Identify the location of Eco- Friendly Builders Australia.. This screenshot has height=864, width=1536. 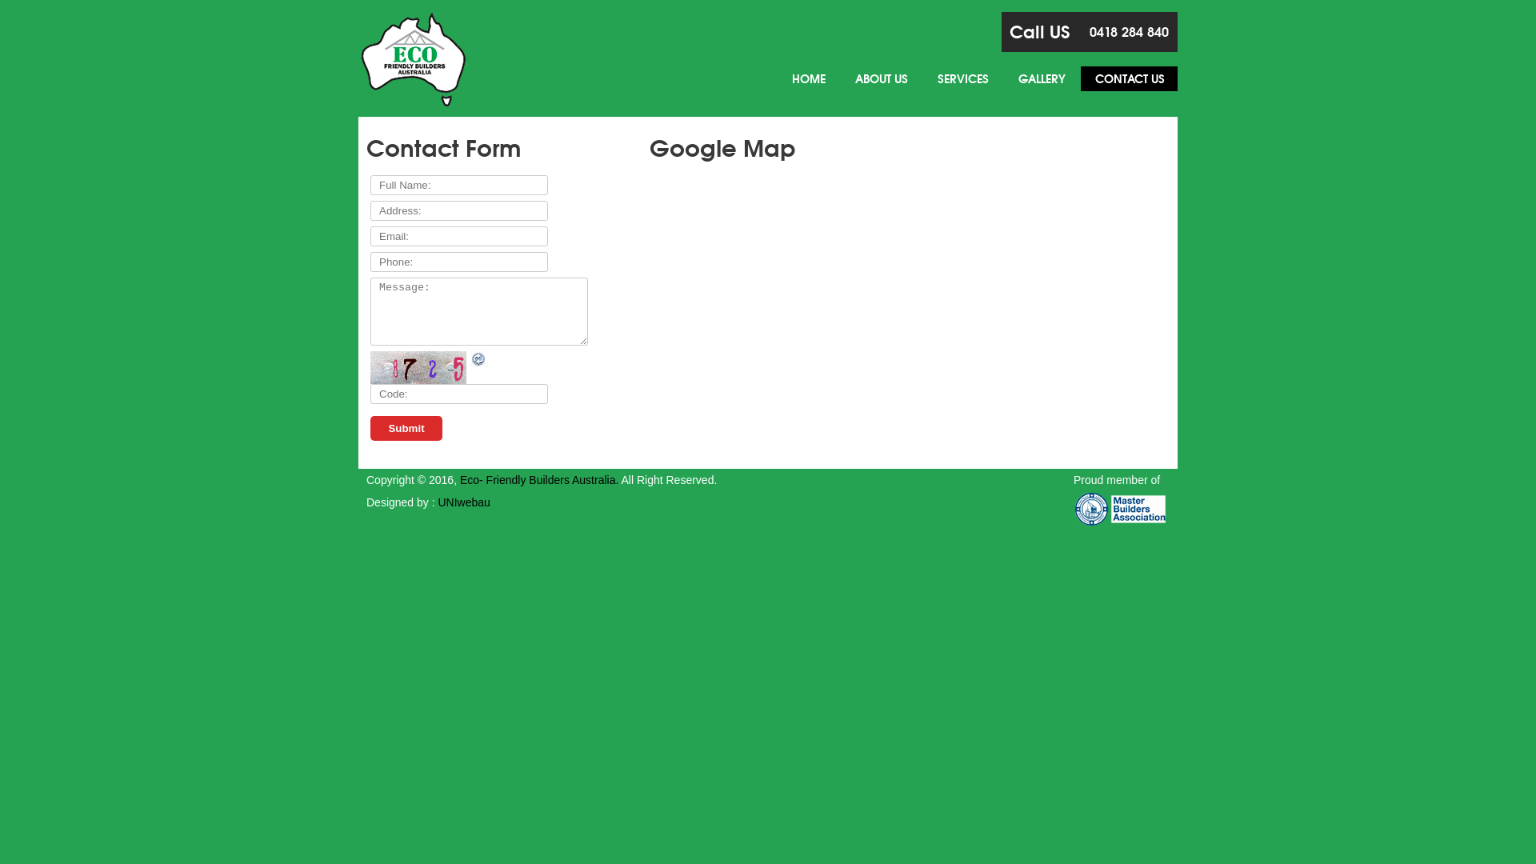
(539, 480).